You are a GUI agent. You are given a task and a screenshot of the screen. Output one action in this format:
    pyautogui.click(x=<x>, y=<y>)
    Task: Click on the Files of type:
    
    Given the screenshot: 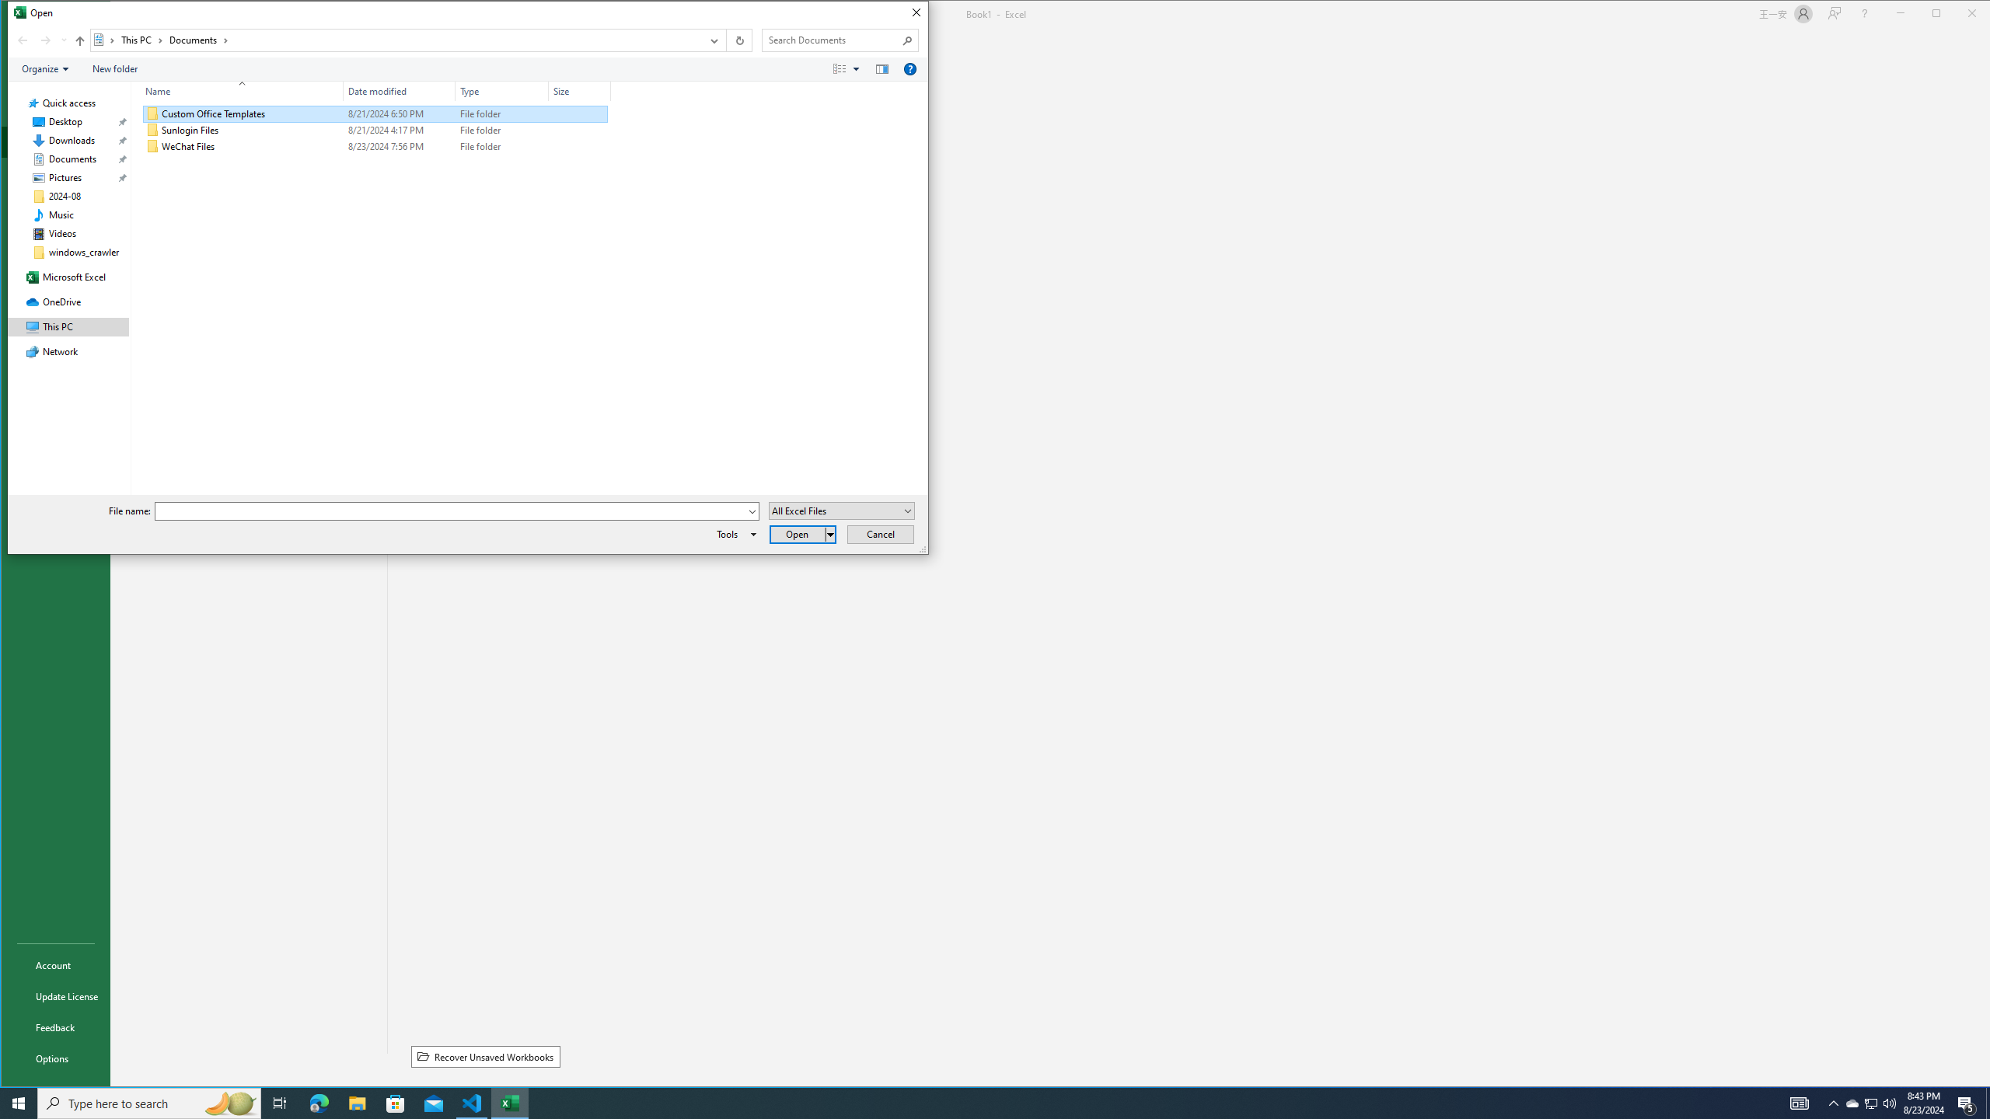 What is the action you would take?
    pyautogui.click(x=841, y=511)
    